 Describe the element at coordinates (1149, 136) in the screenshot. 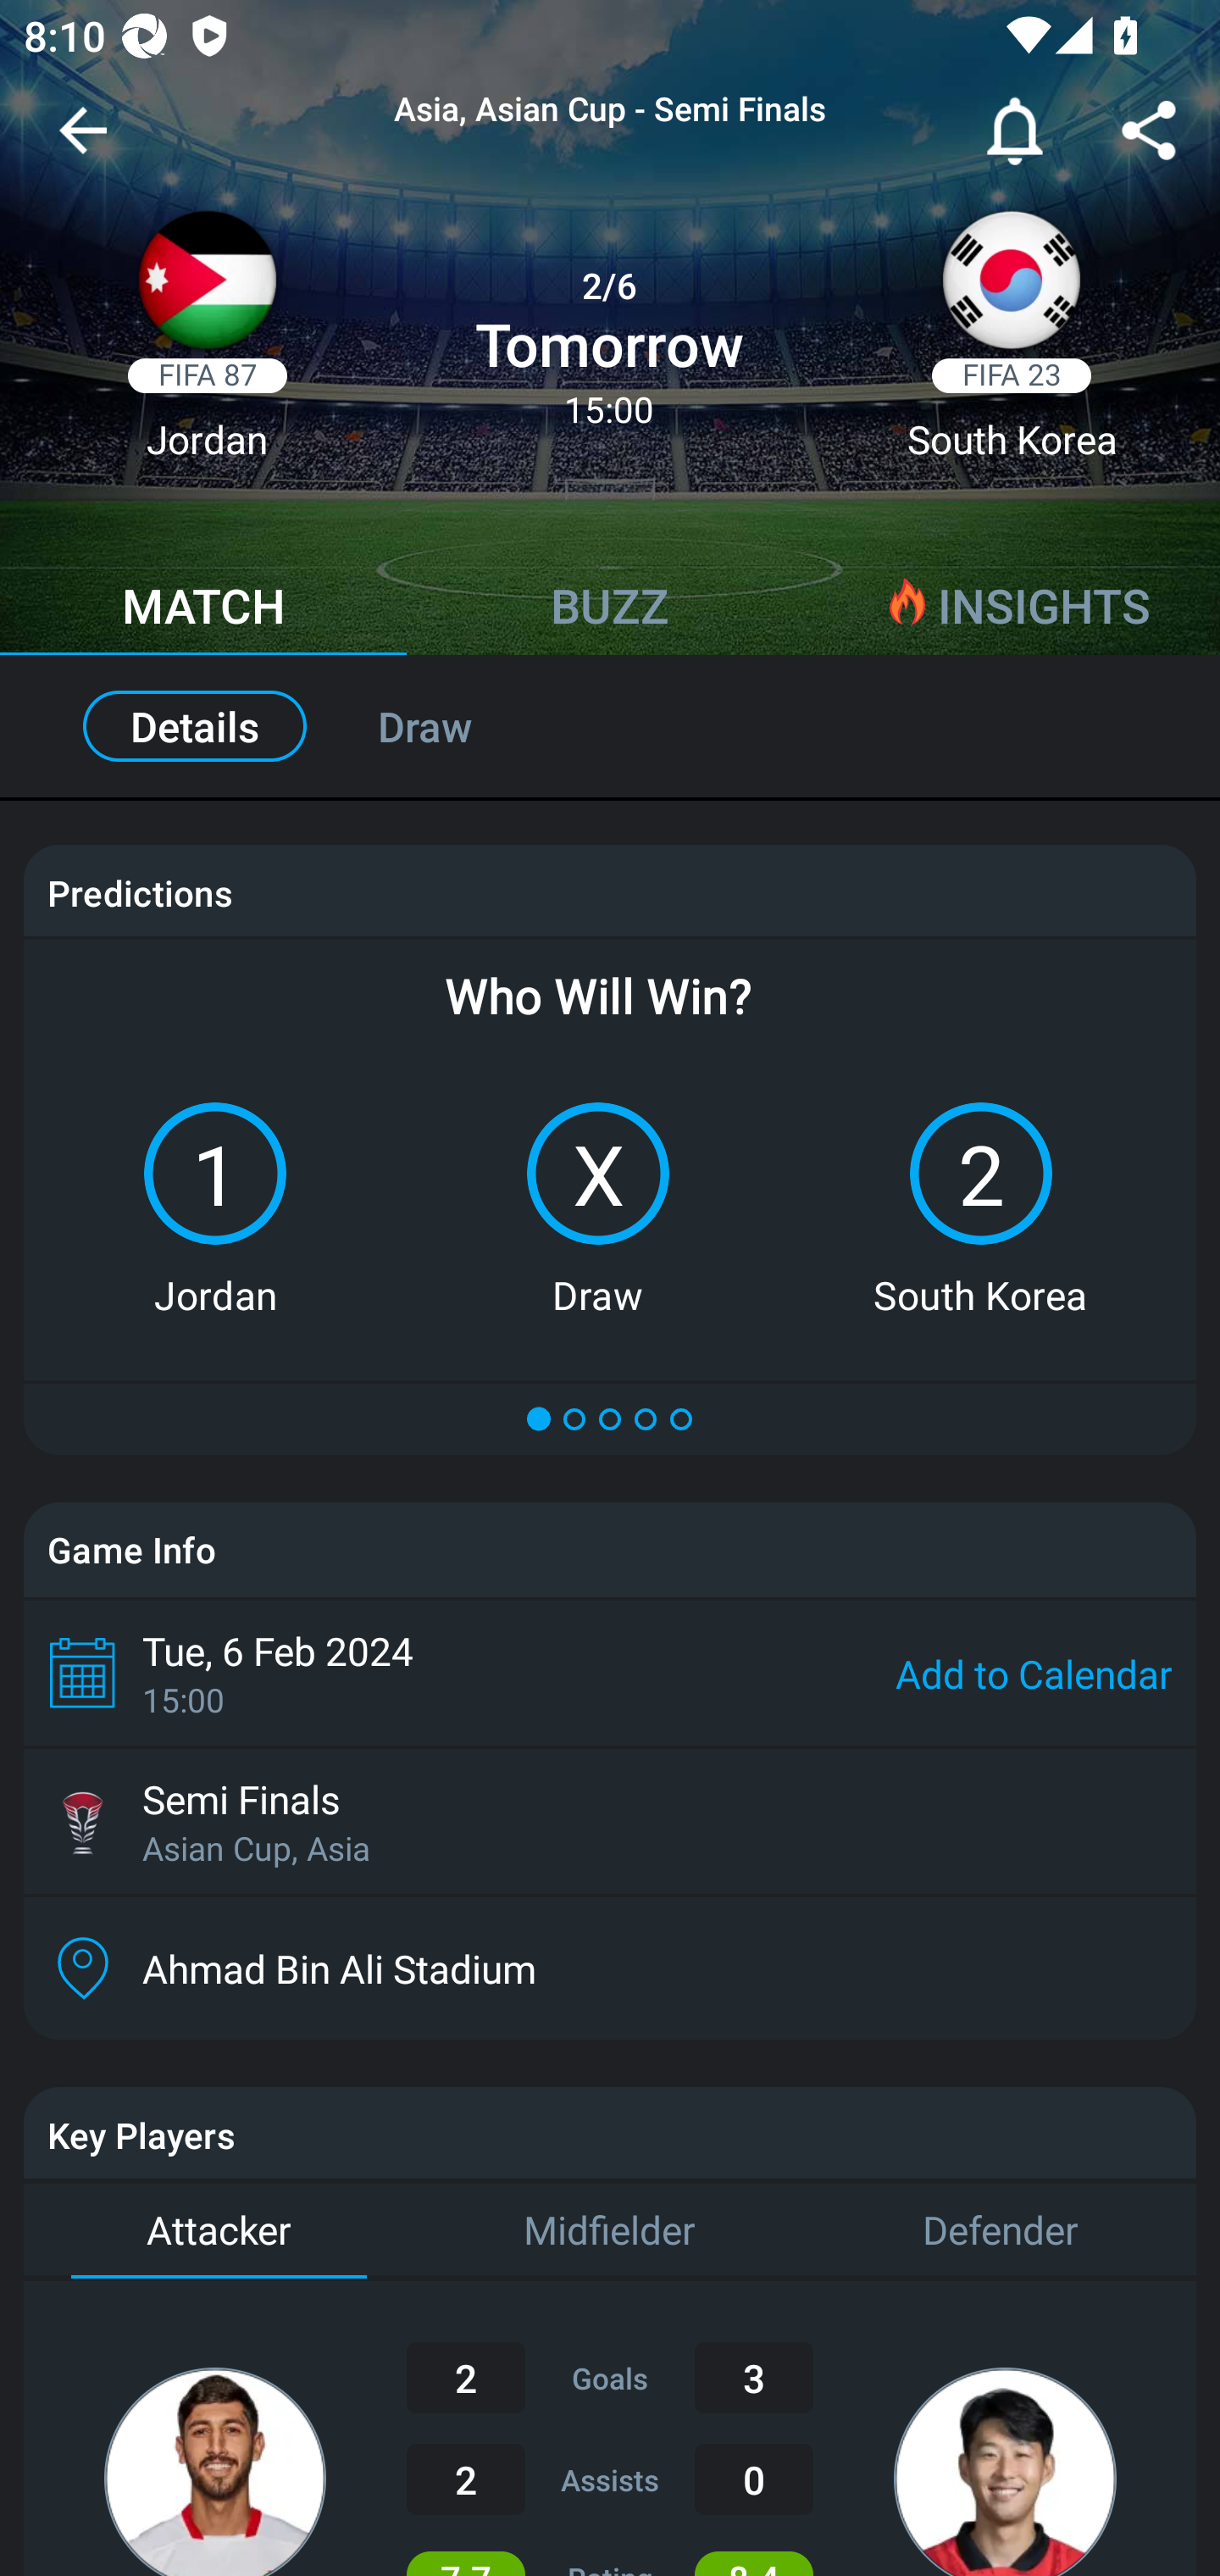

I see `Share` at that location.